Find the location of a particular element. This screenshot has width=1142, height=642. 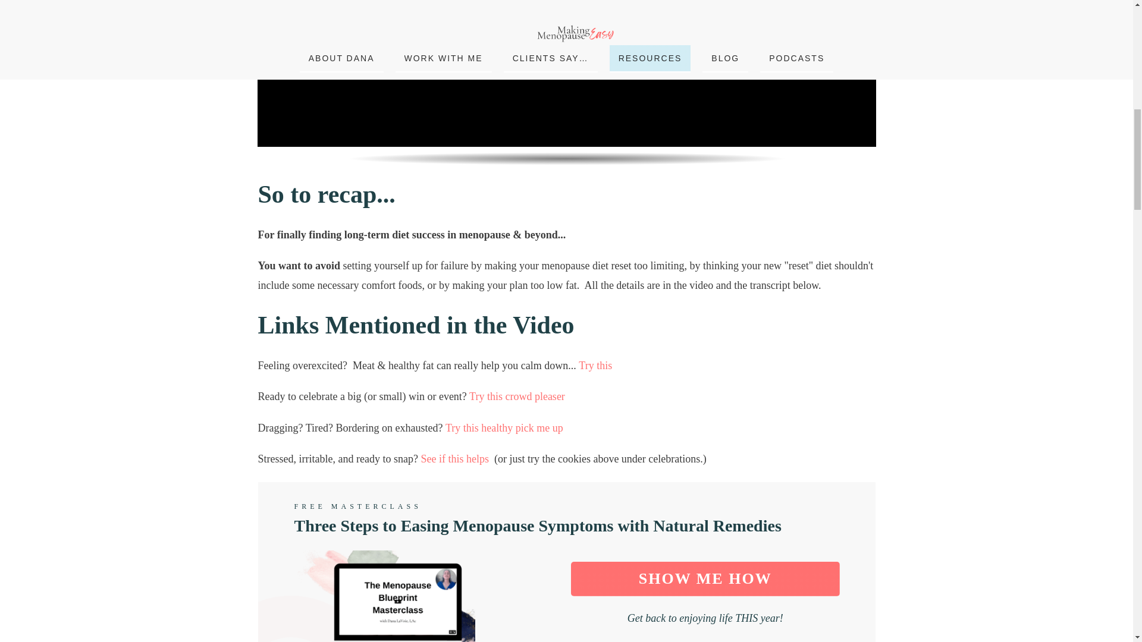

mc mockup hpn desktop is located at coordinates (397, 596).